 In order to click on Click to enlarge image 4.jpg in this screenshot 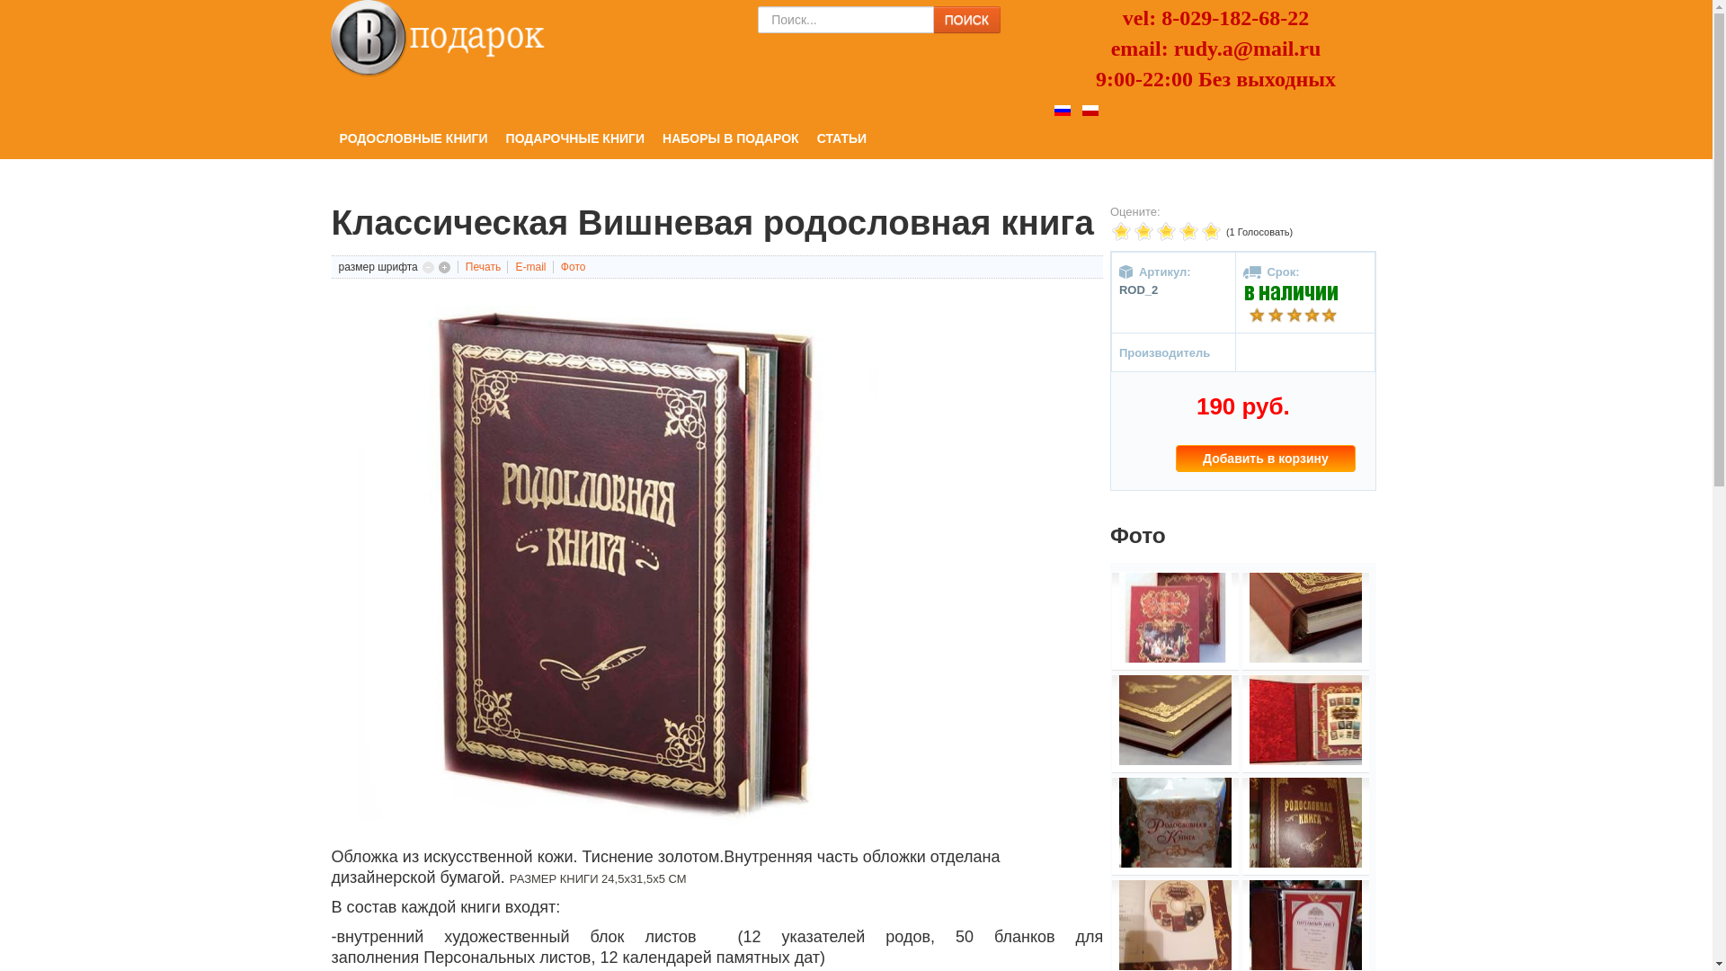, I will do `click(1305, 925)`.